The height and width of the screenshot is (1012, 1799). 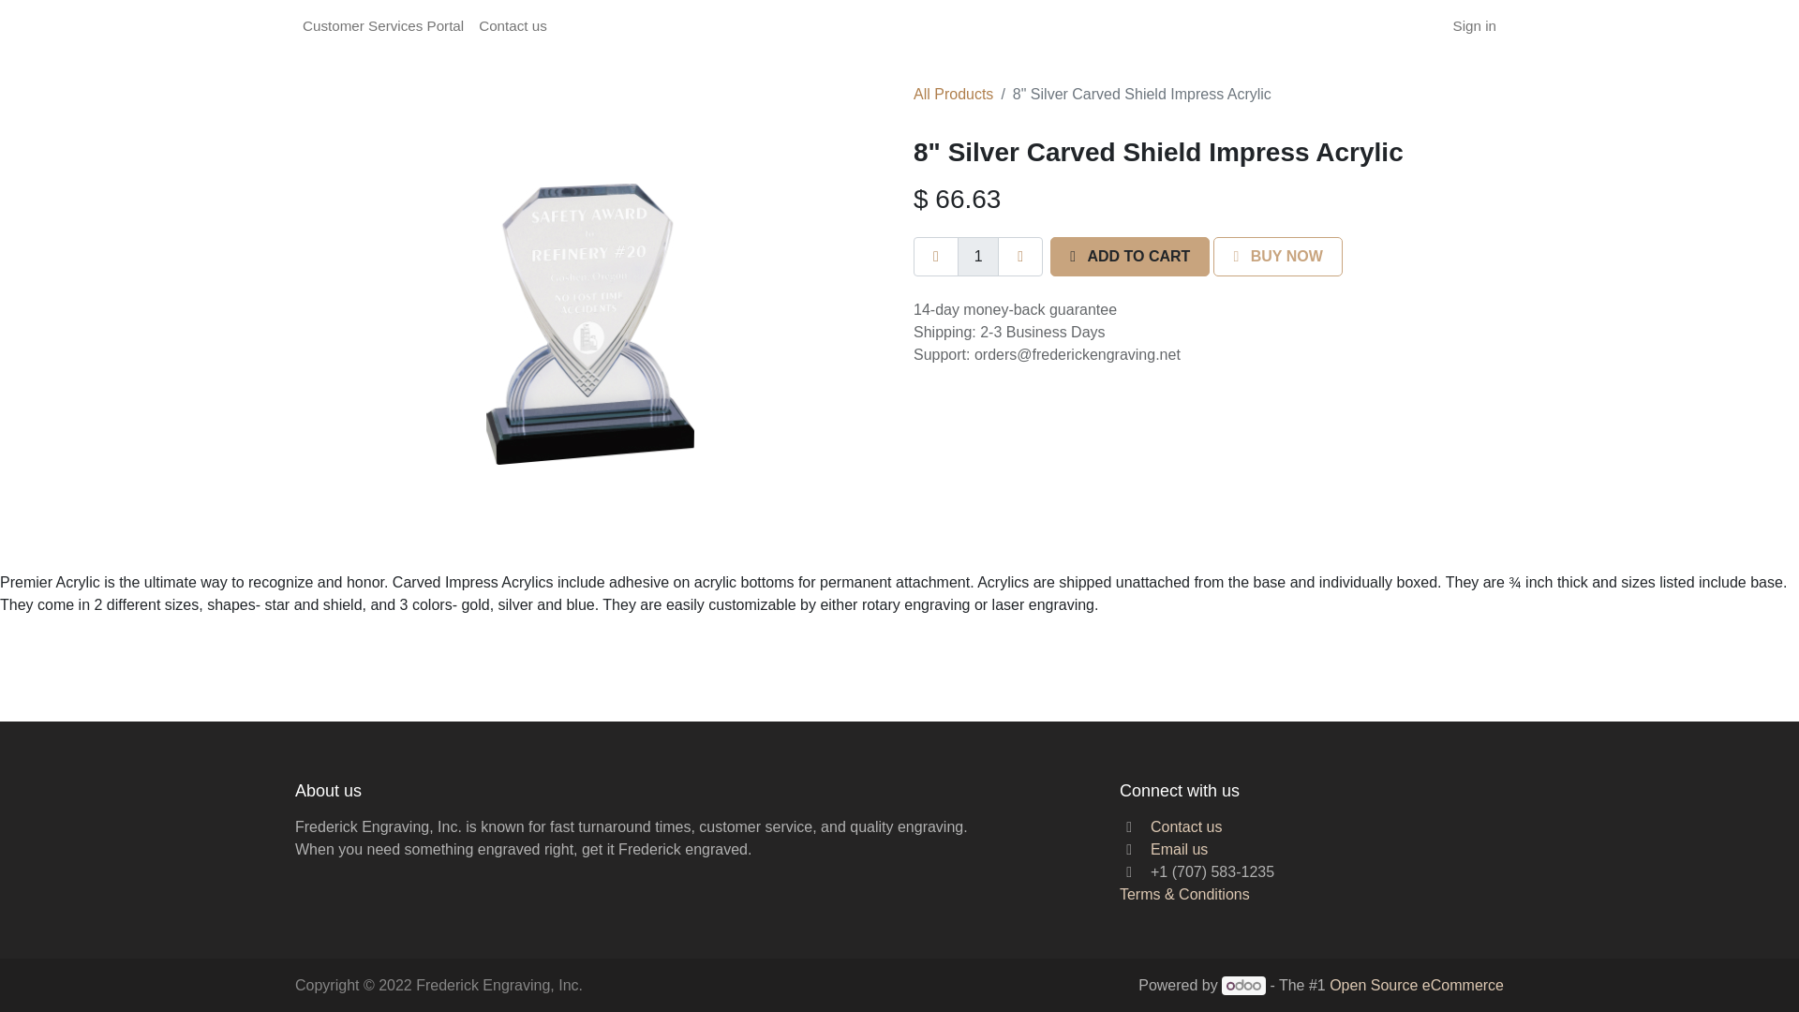 I want to click on 1, so click(x=977, y=256).